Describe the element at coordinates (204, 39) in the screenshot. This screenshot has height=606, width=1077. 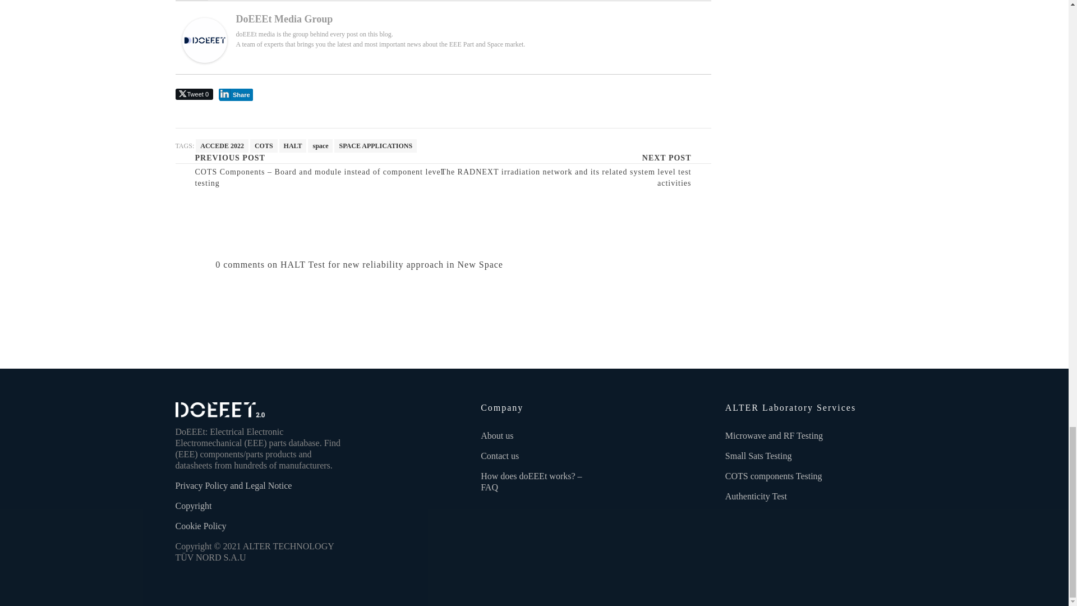
I see `doEEEt Media Group` at that location.